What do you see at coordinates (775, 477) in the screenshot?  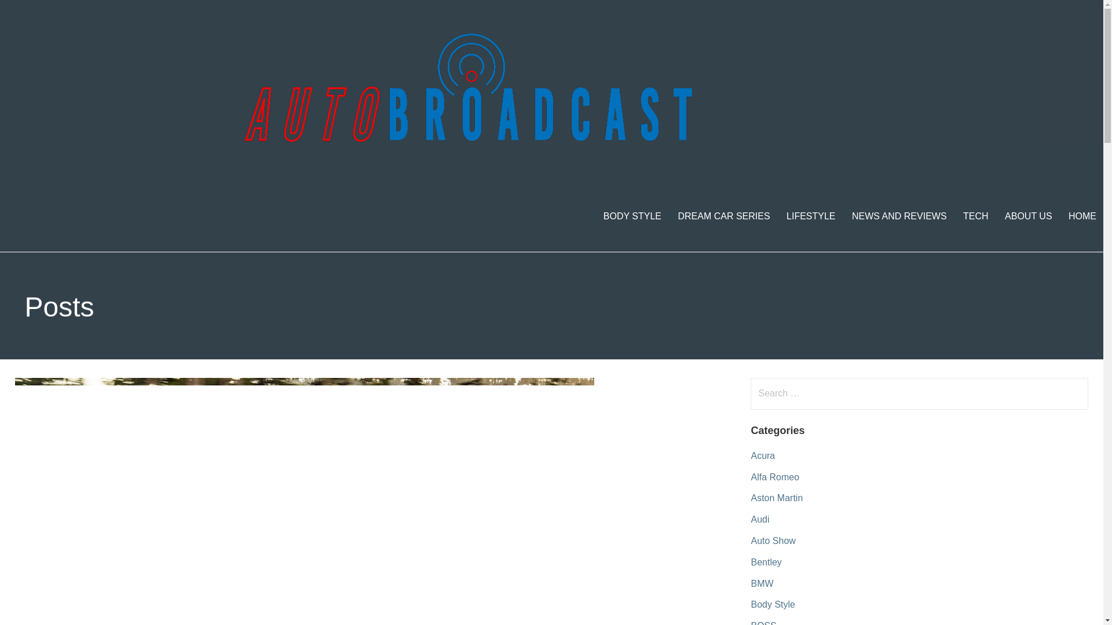 I see `Alfa Romeo` at bounding box center [775, 477].